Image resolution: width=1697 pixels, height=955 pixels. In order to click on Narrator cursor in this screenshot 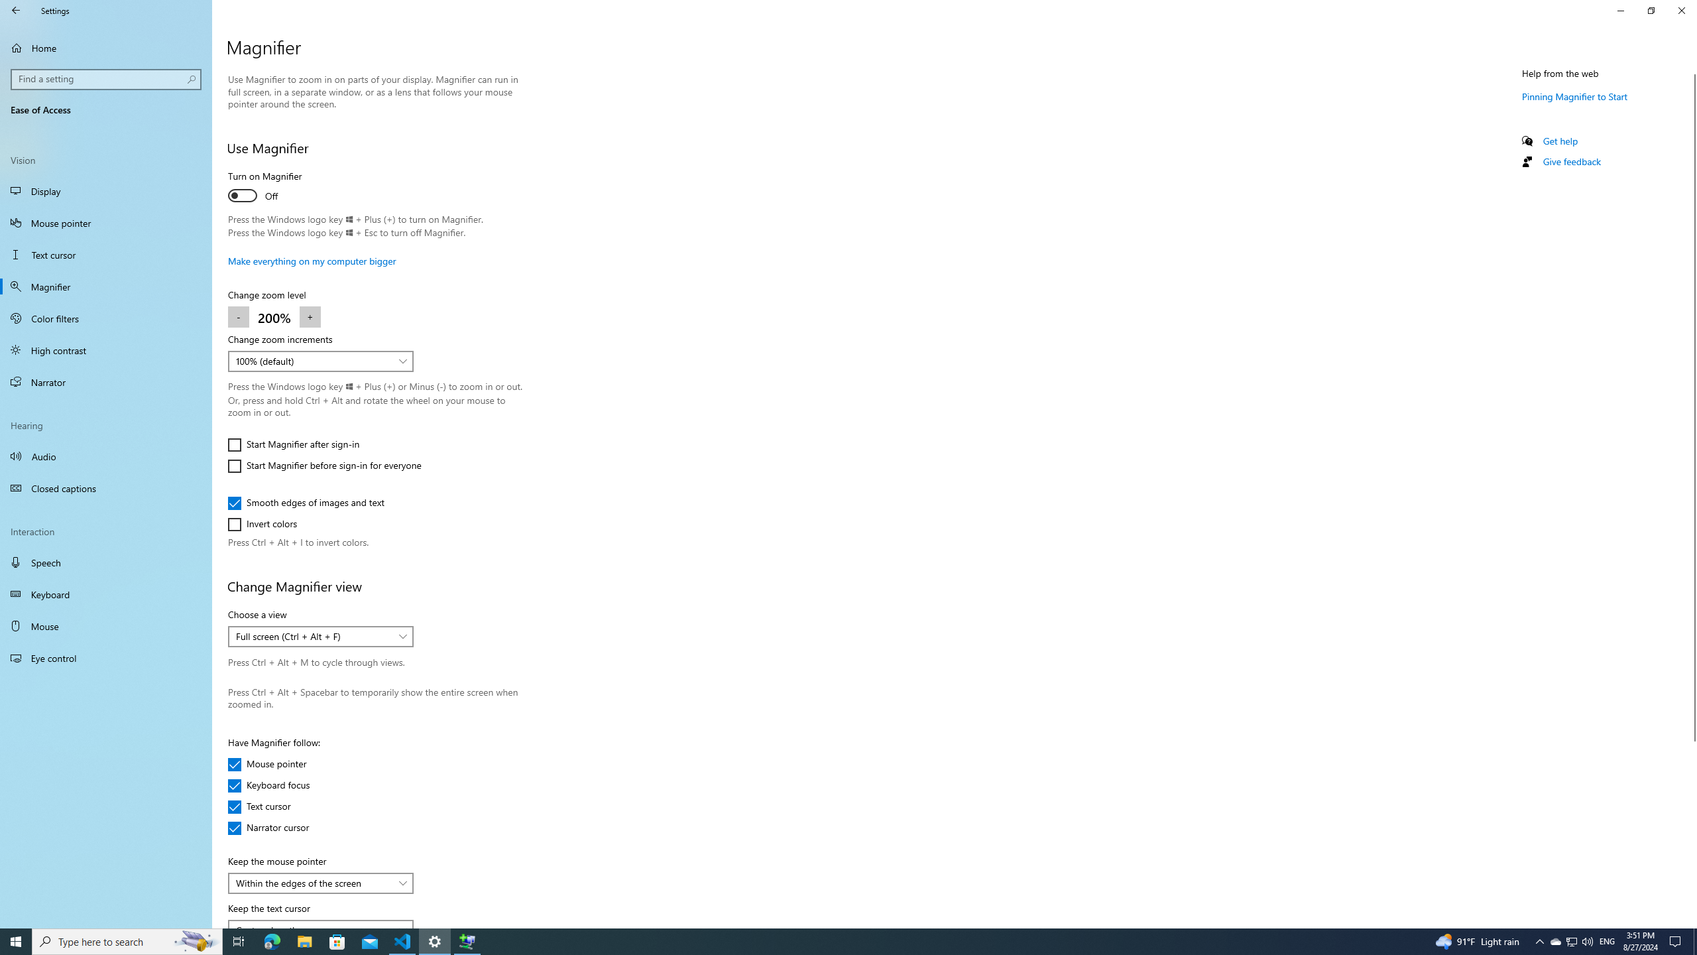, I will do `click(1555, 942)`.